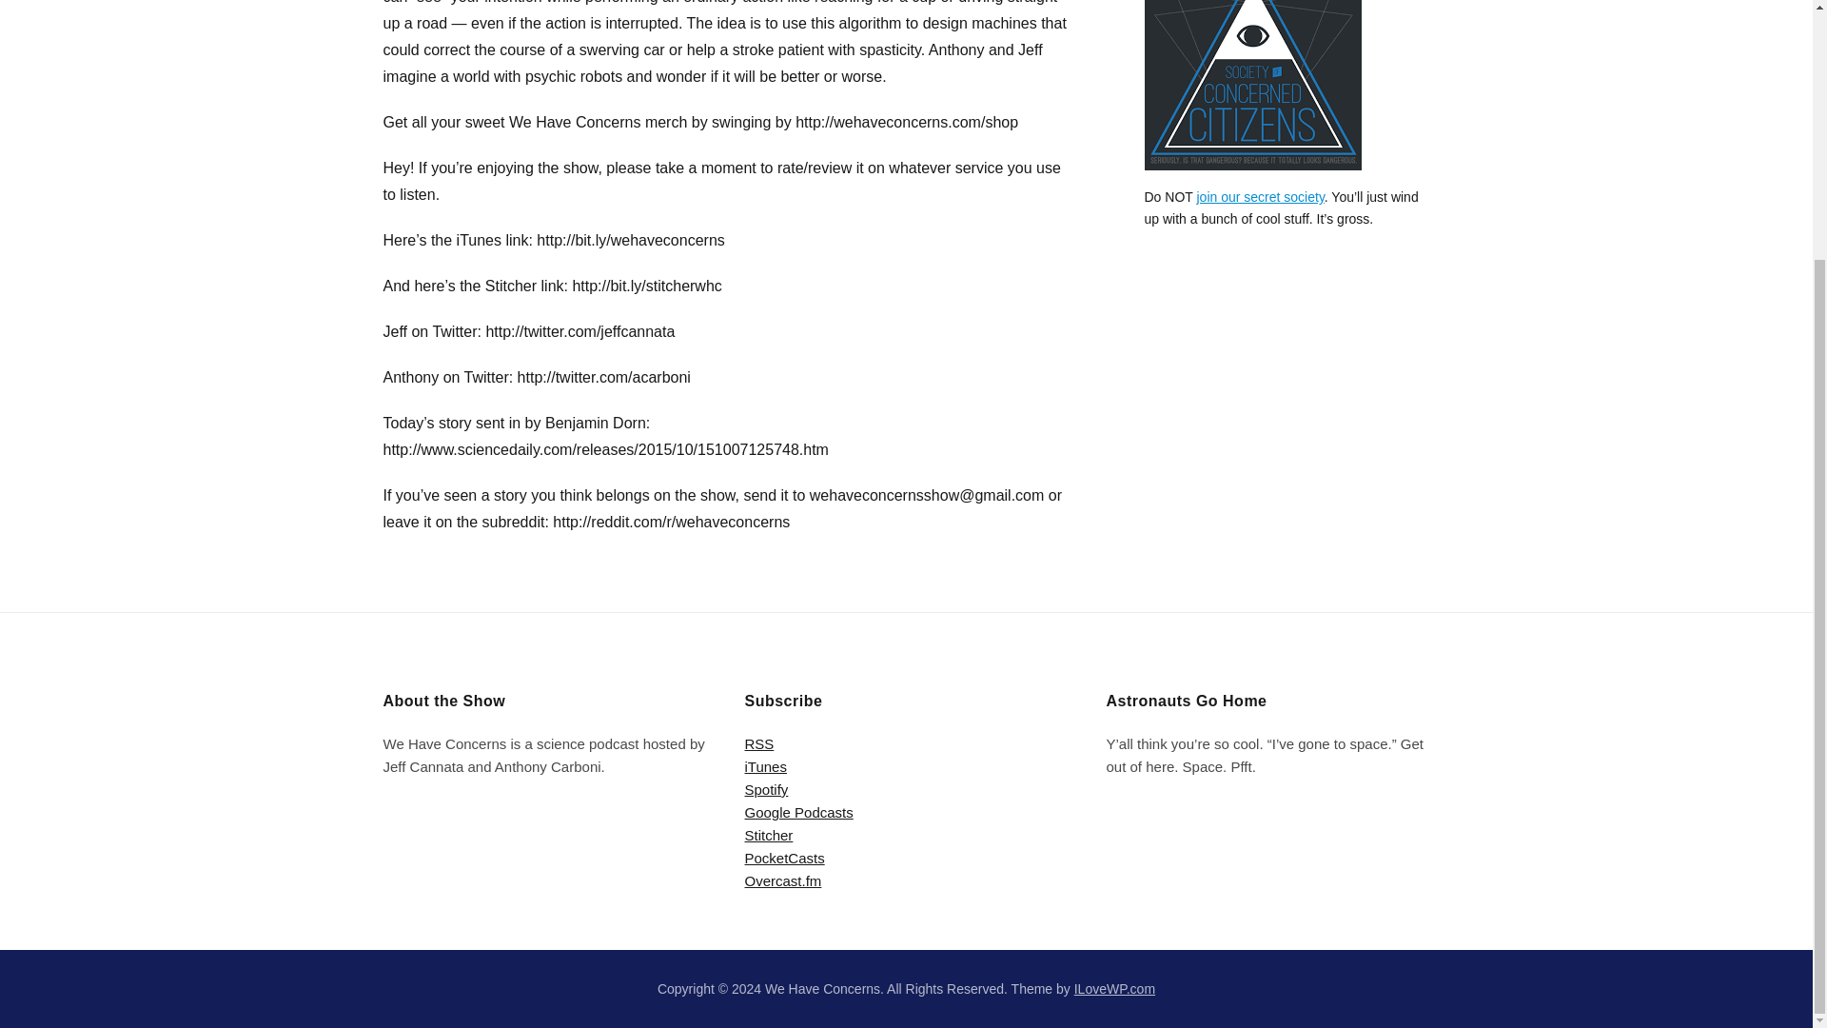 The image size is (1827, 1028). What do you see at coordinates (757, 743) in the screenshot?
I see `RSS` at bounding box center [757, 743].